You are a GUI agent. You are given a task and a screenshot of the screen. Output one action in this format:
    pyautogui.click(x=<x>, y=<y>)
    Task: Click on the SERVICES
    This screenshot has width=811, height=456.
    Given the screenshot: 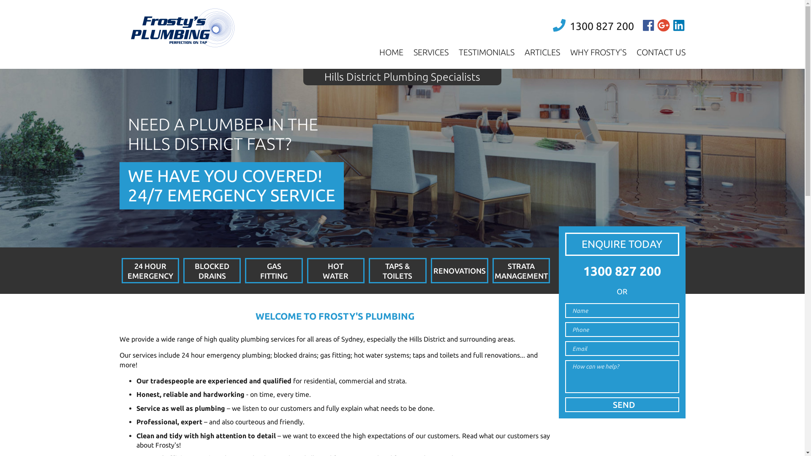 What is the action you would take?
    pyautogui.click(x=431, y=52)
    